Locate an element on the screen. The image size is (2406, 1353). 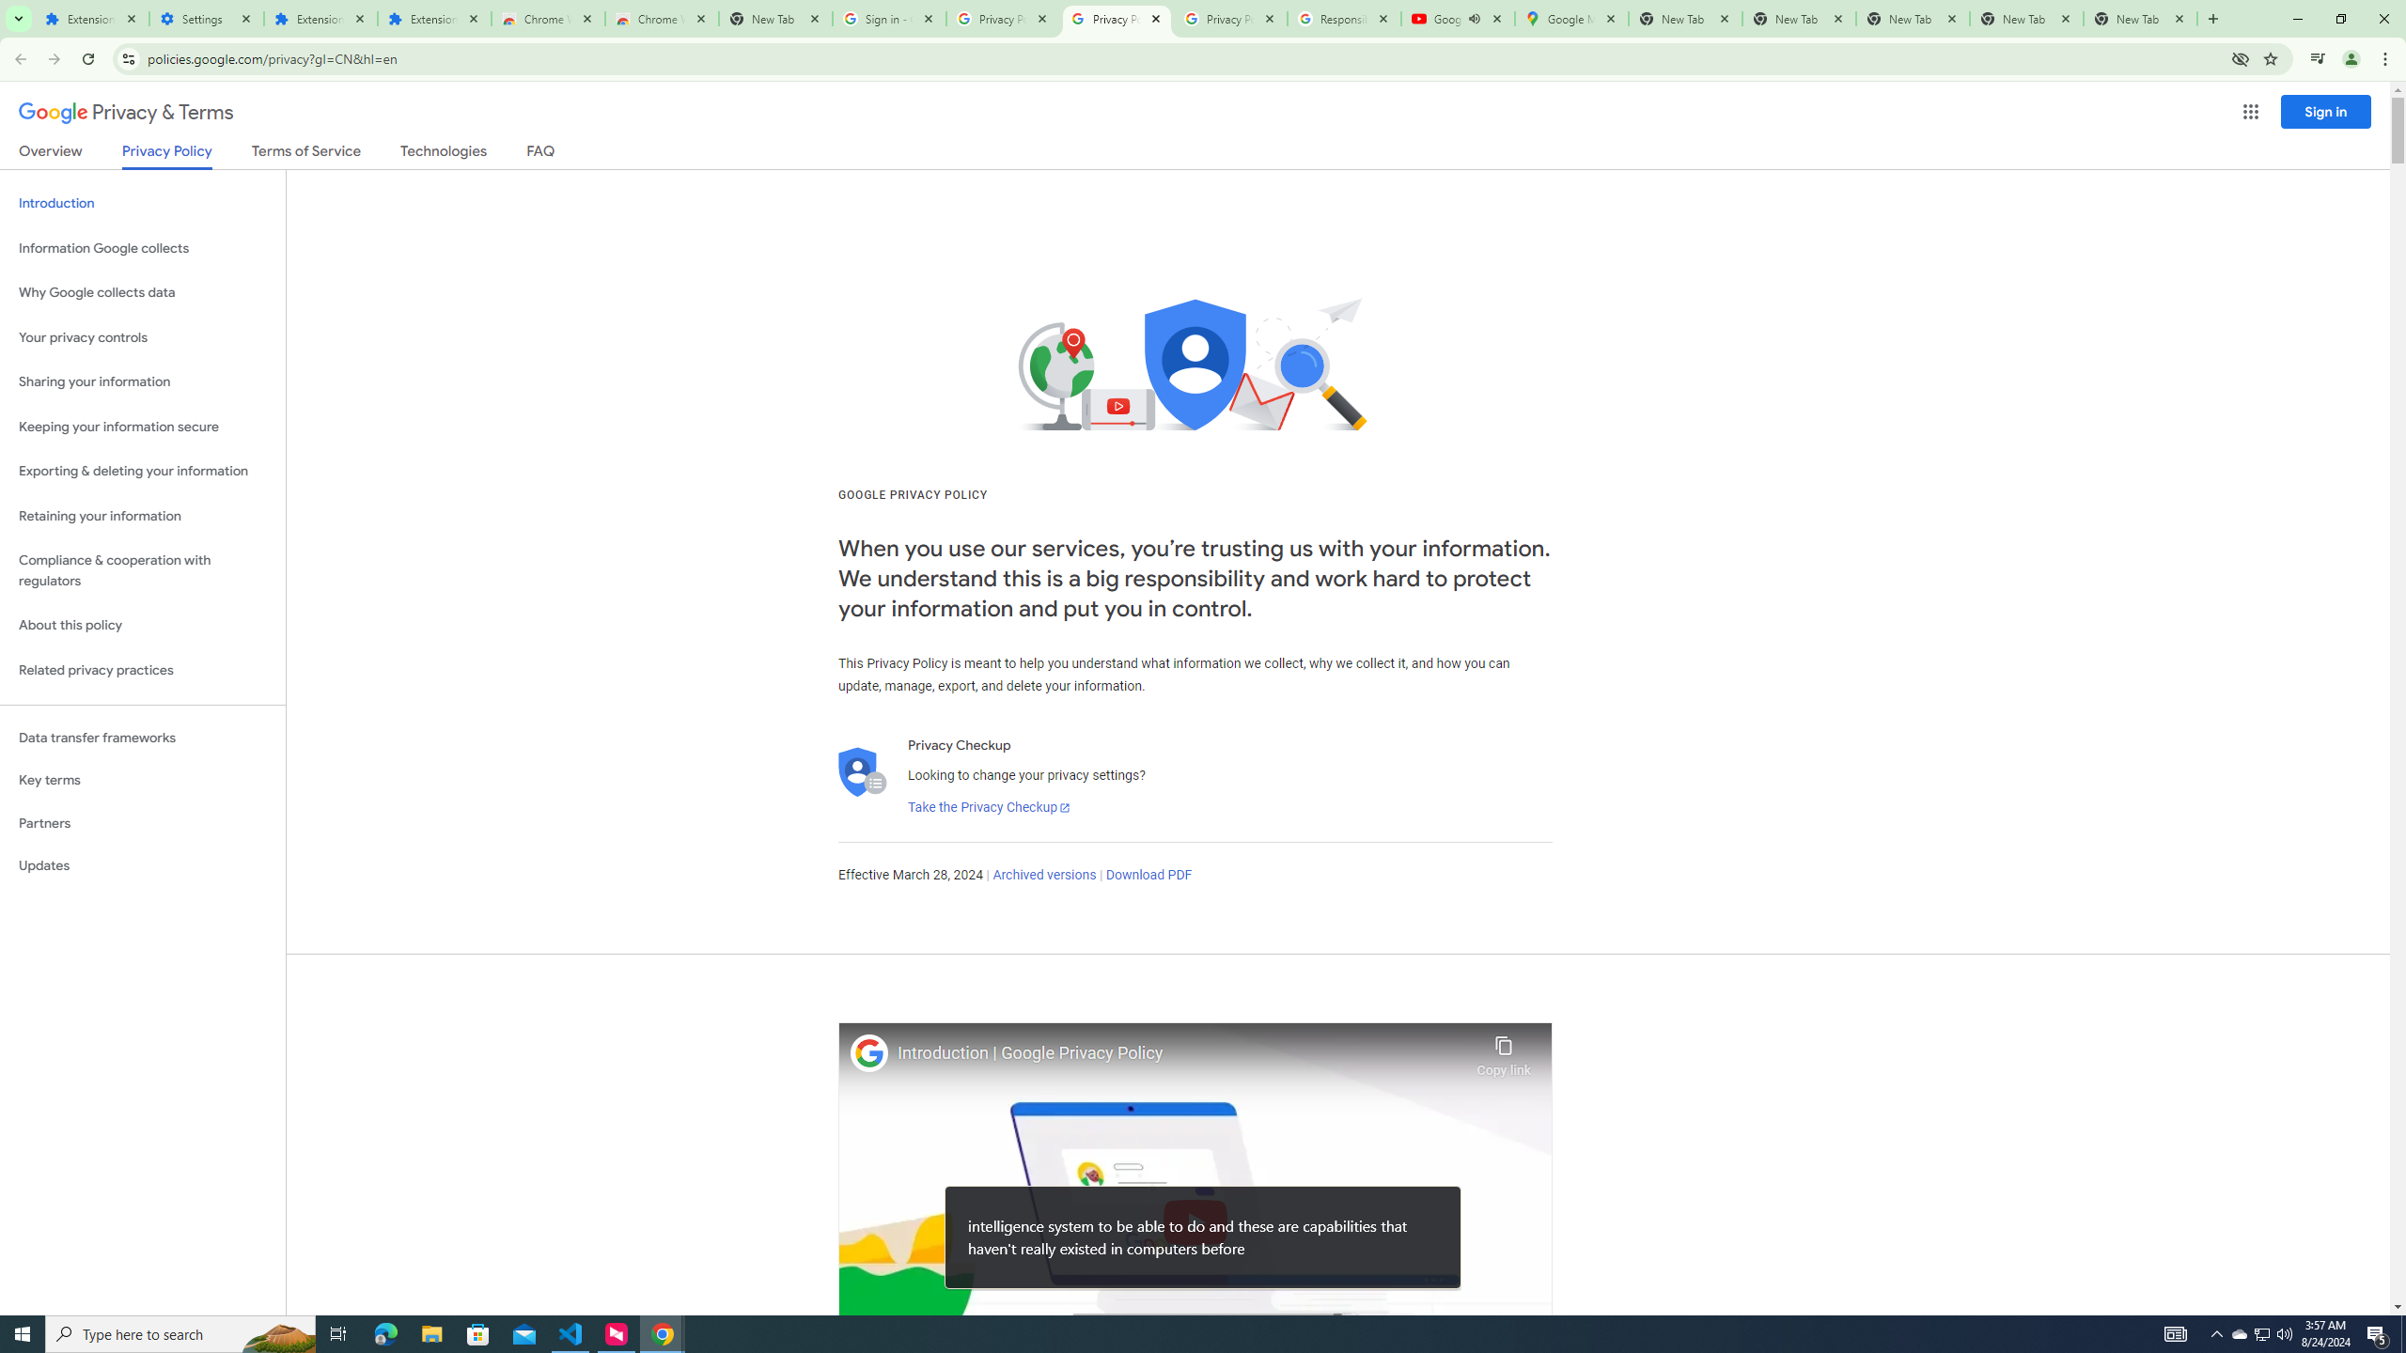
Photo image of Google is located at coordinates (869, 1052).